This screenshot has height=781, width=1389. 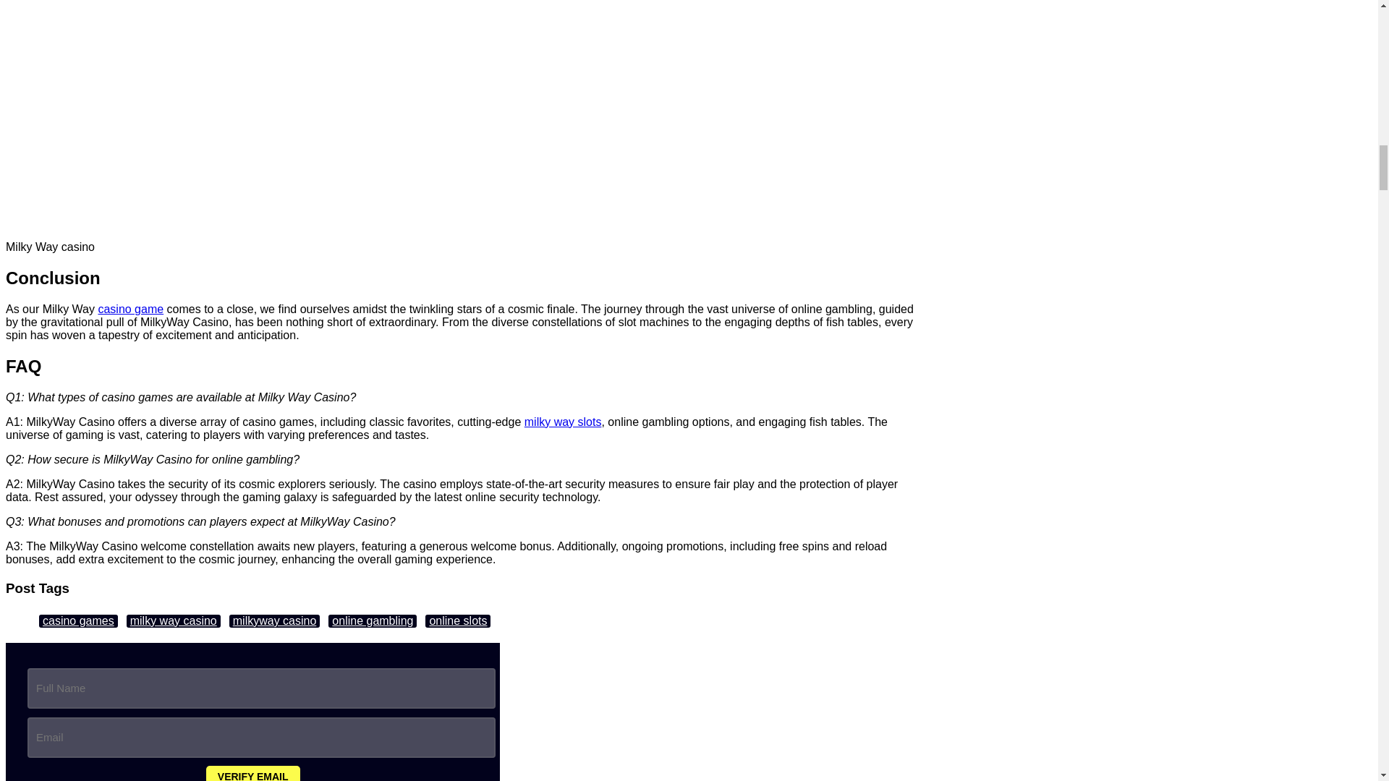 What do you see at coordinates (372, 620) in the screenshot?
I see `online gambling` at bounding box center [372, 620].